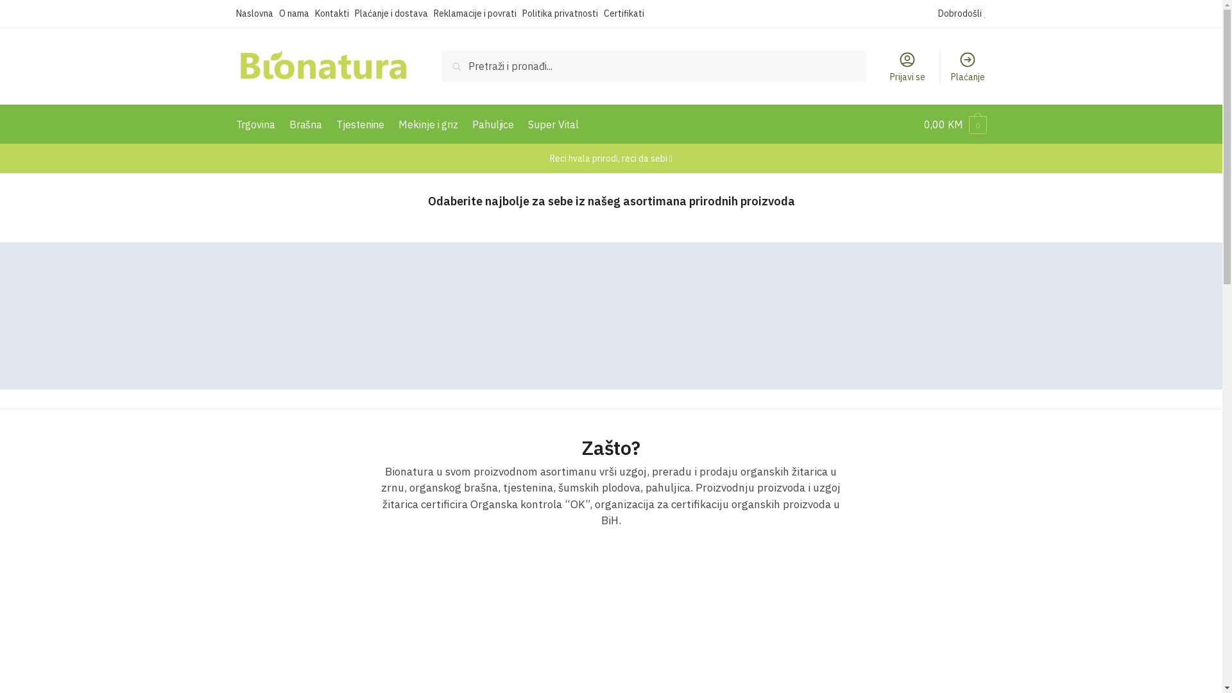 The height and width of the screenshot is (693, 1232). I want to click on Tjestenine, so click(361, 124).